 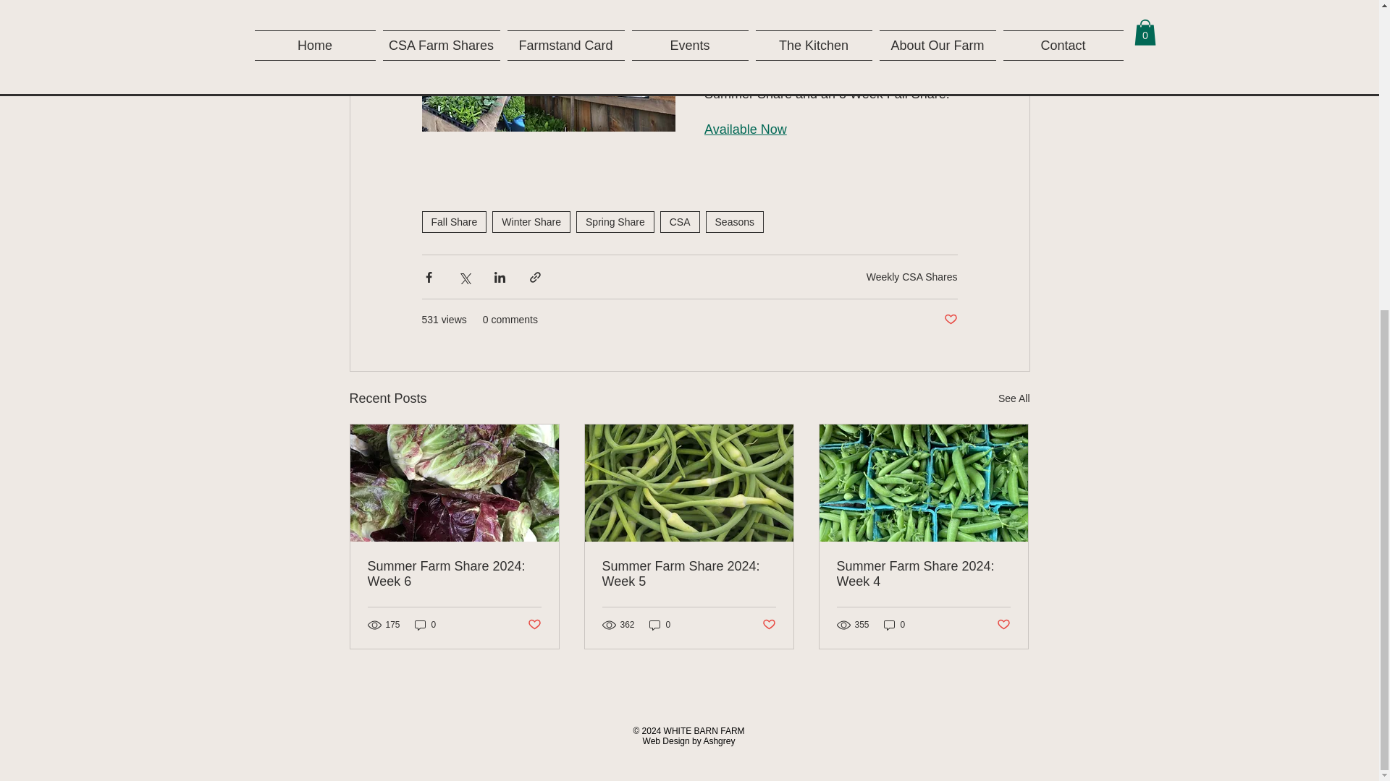 I want to click on Spring Share, so click(x=615, y=221).